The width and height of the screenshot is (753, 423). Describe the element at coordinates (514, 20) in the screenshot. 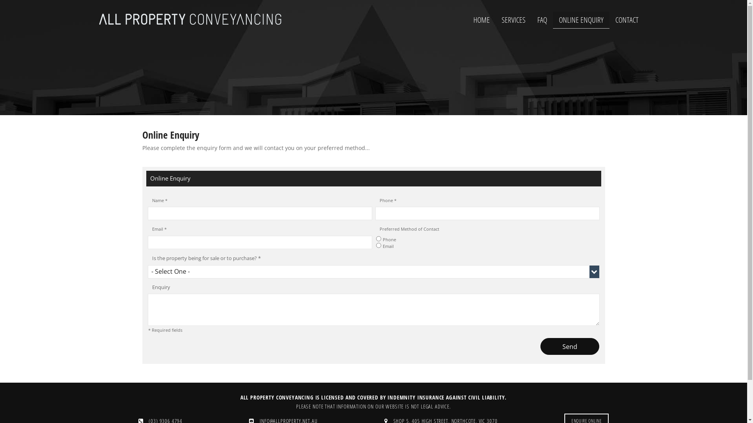

I see `SERVICES` at that location.